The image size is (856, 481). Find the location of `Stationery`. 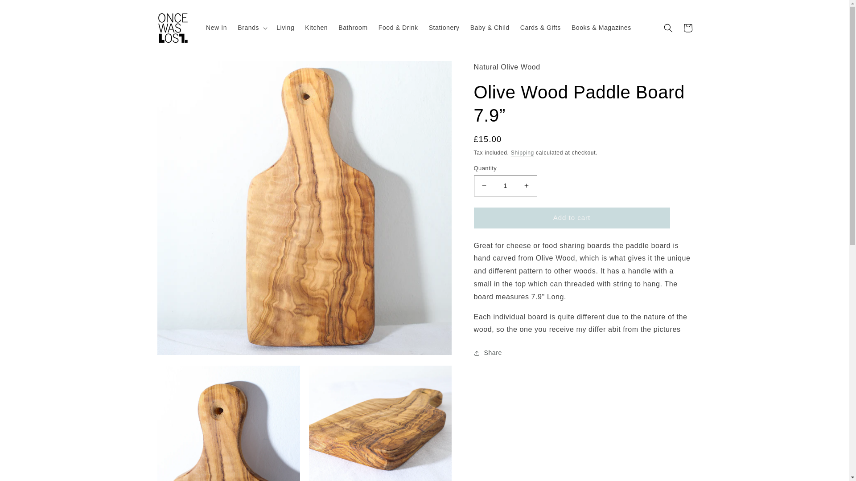

Stationery is located at coordinates (444, 28).